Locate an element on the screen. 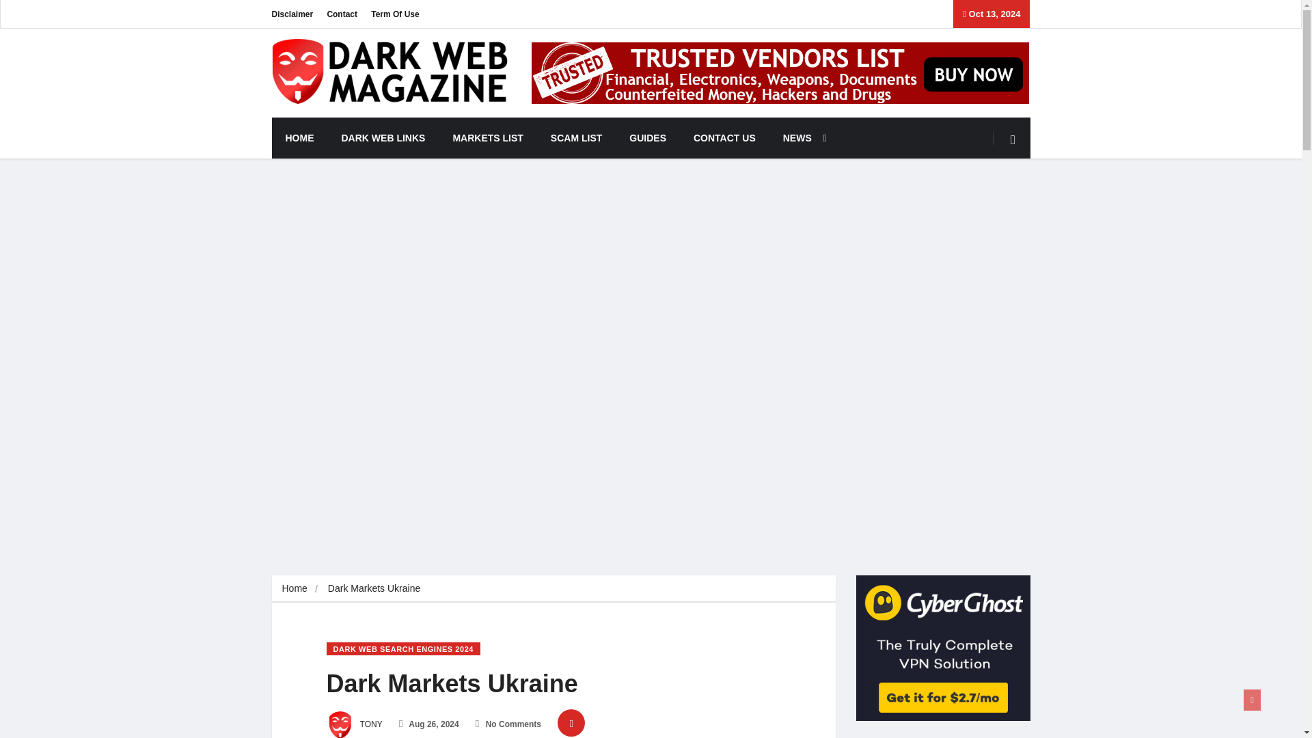 Image resolution: width=1312 pixels, height=738 pixels. GUIDES is located at coordinates (647, 138).